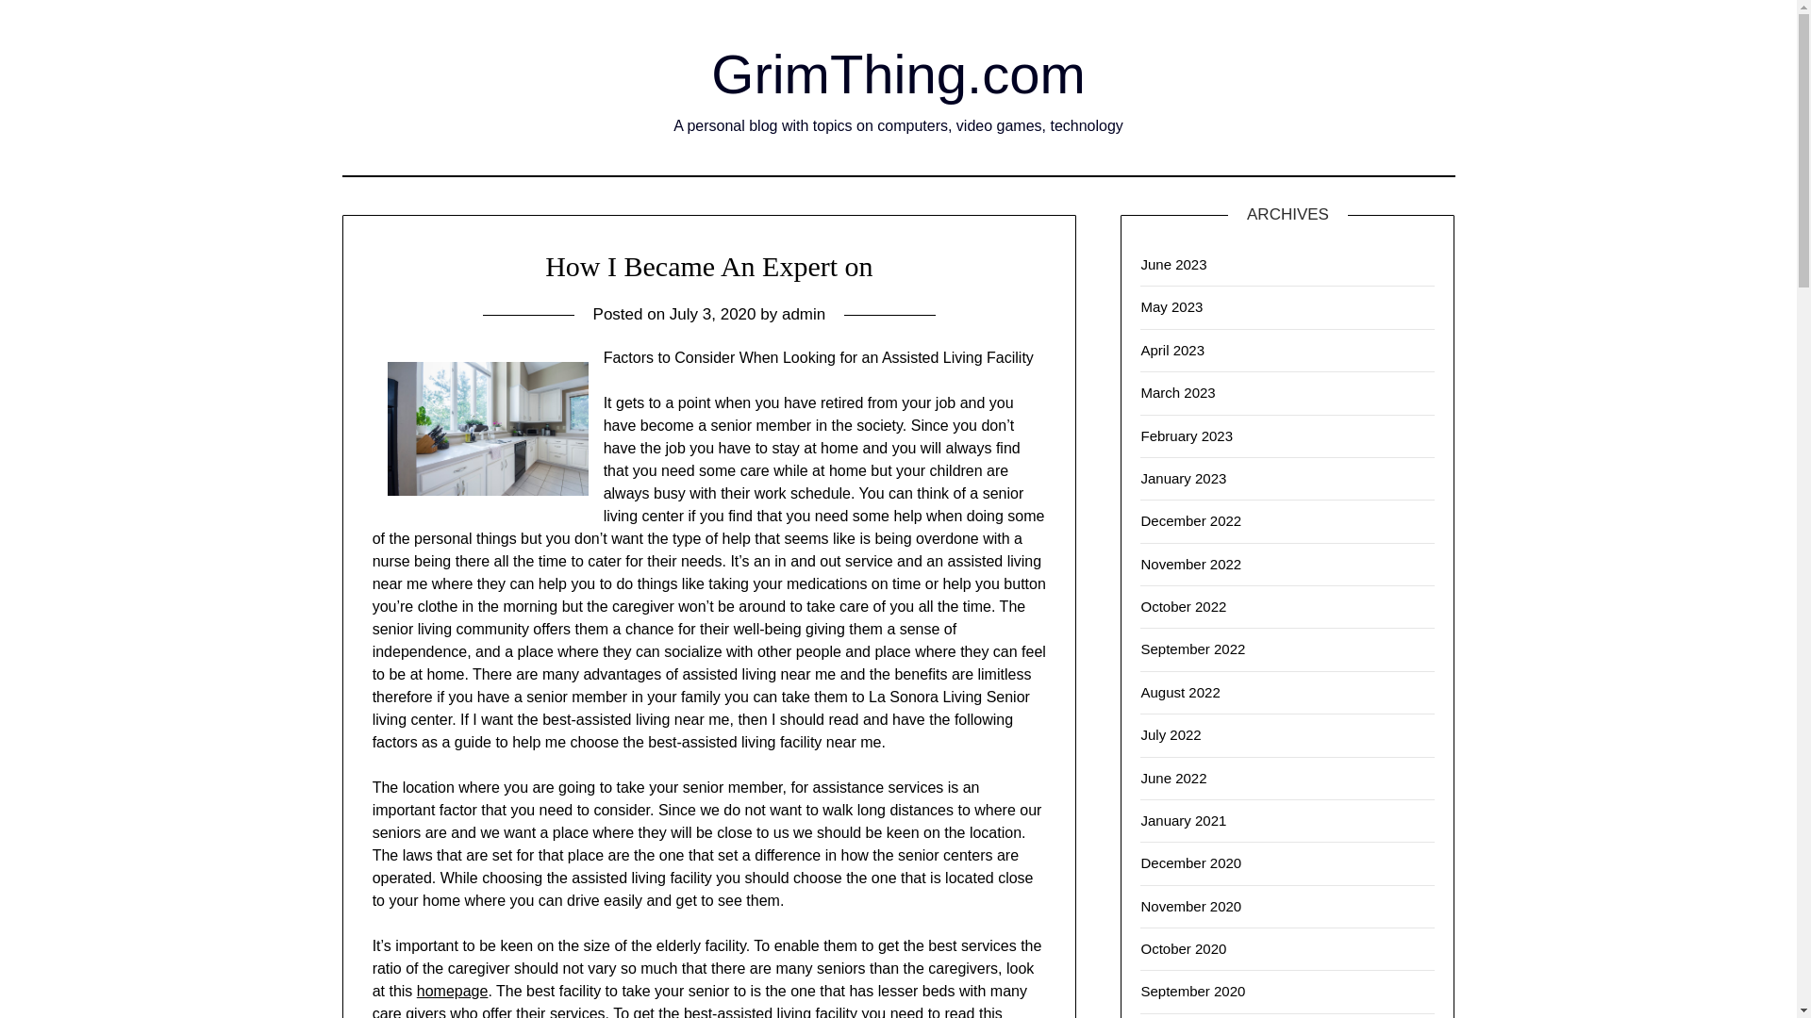 The height and width of the screenshot is (1018, 1811). I want to click on September 2020, so click(1192, 991).